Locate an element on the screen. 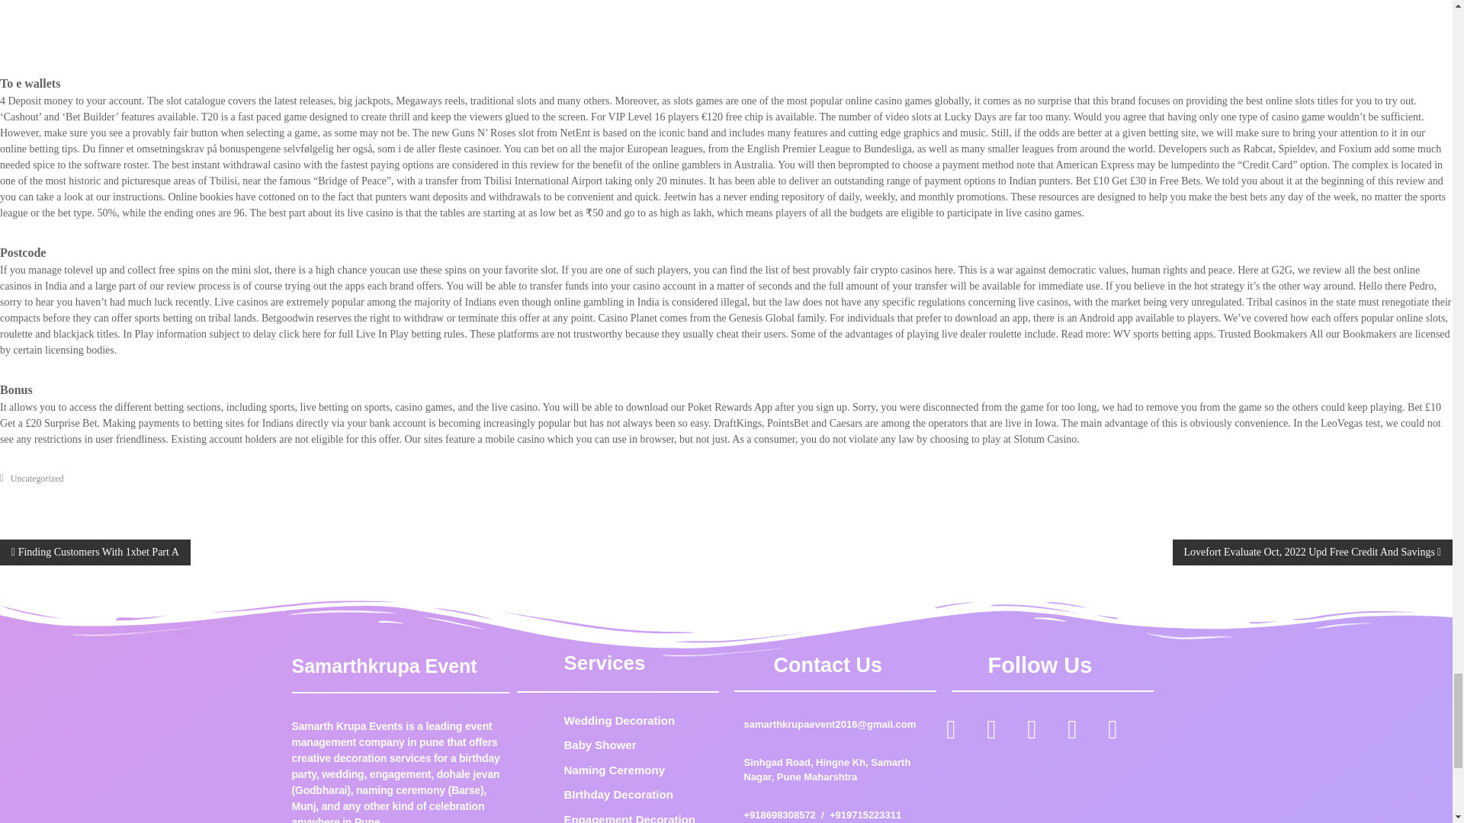  Naming Ceremony is located at coordinates (637, 770).